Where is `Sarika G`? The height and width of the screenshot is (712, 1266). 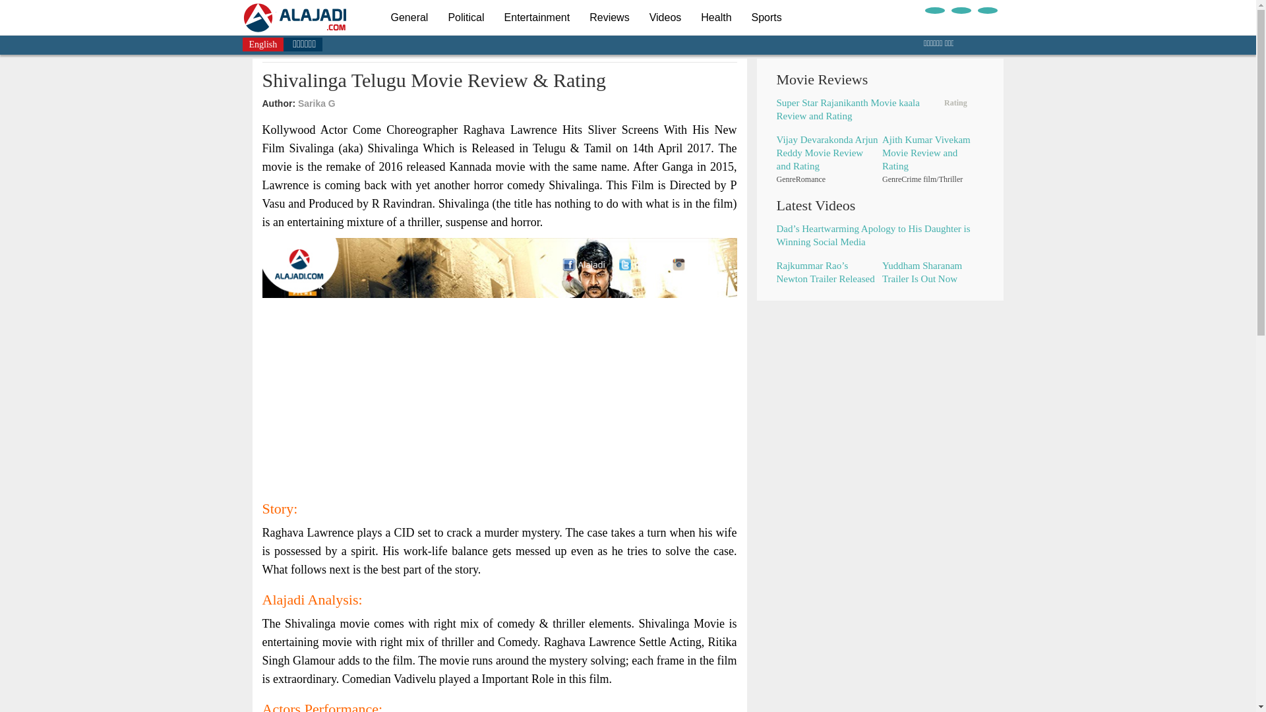
Sarika G is located at coordinates (316, 104).